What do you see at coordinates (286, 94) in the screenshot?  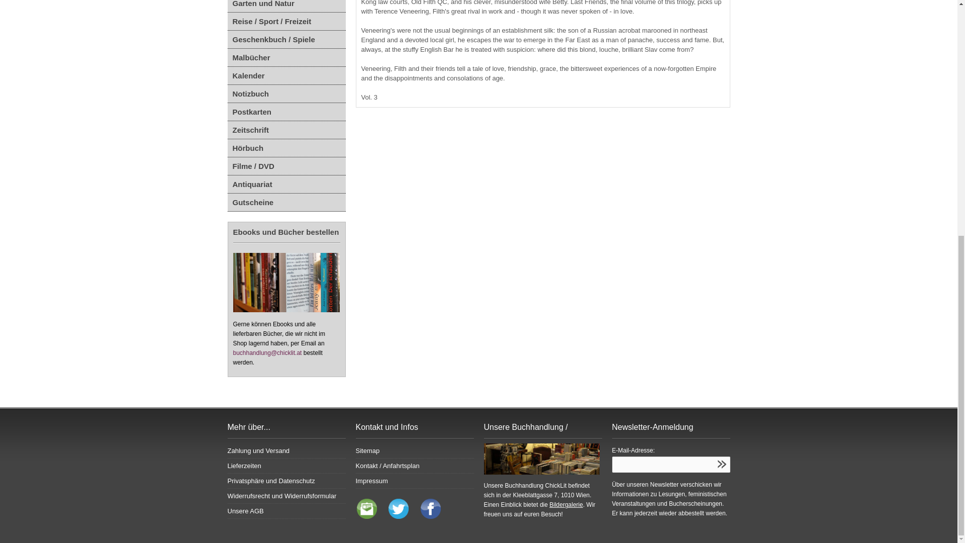 I see `Notizbuch` at bounding box center [286, 94].